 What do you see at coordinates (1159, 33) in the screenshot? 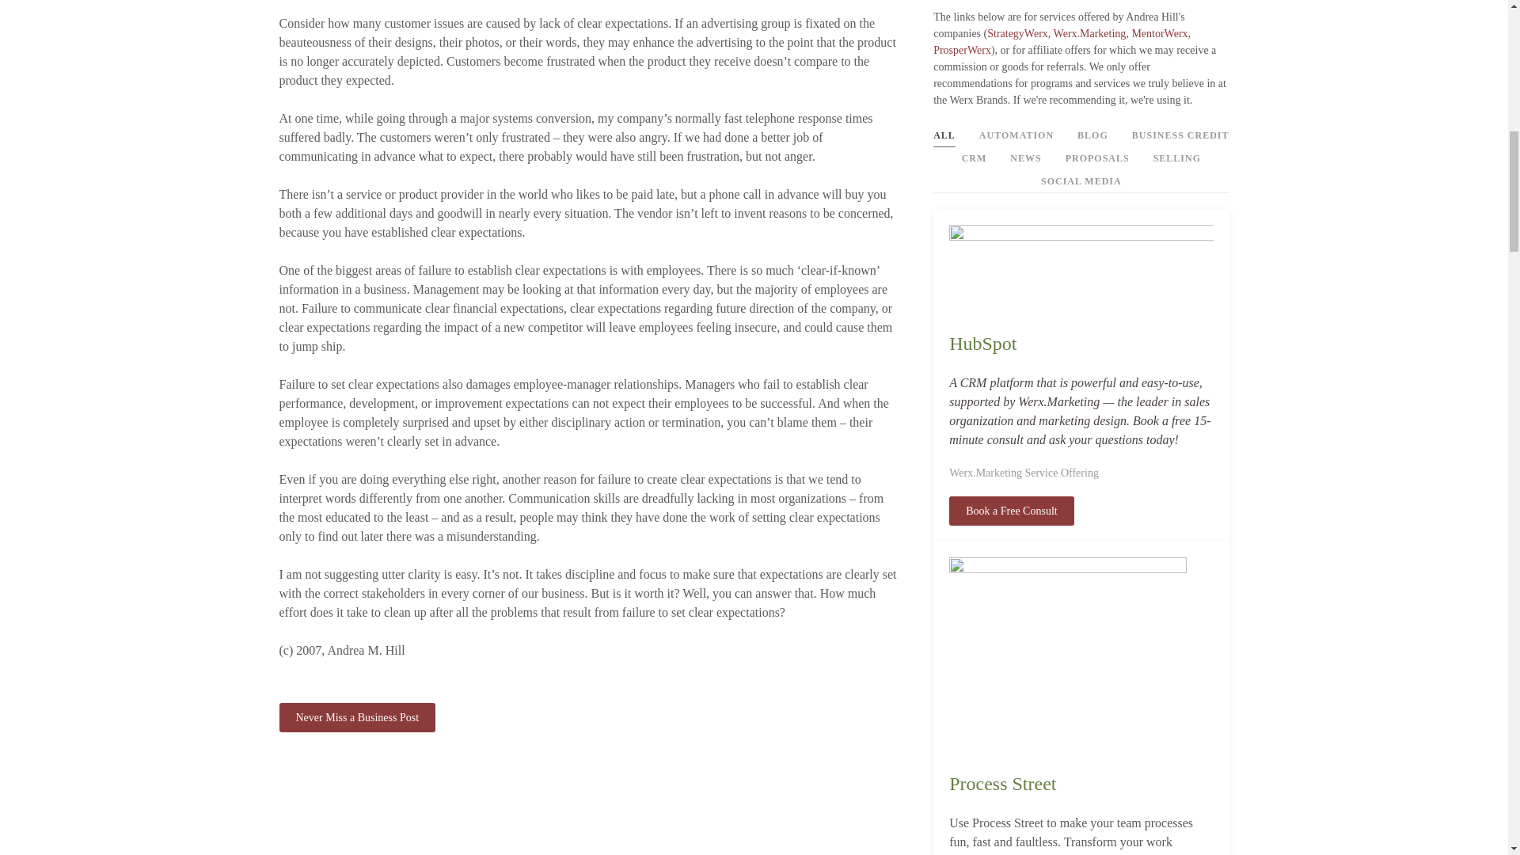
I see `MentorWerx` at bounding box center [1159, 33].